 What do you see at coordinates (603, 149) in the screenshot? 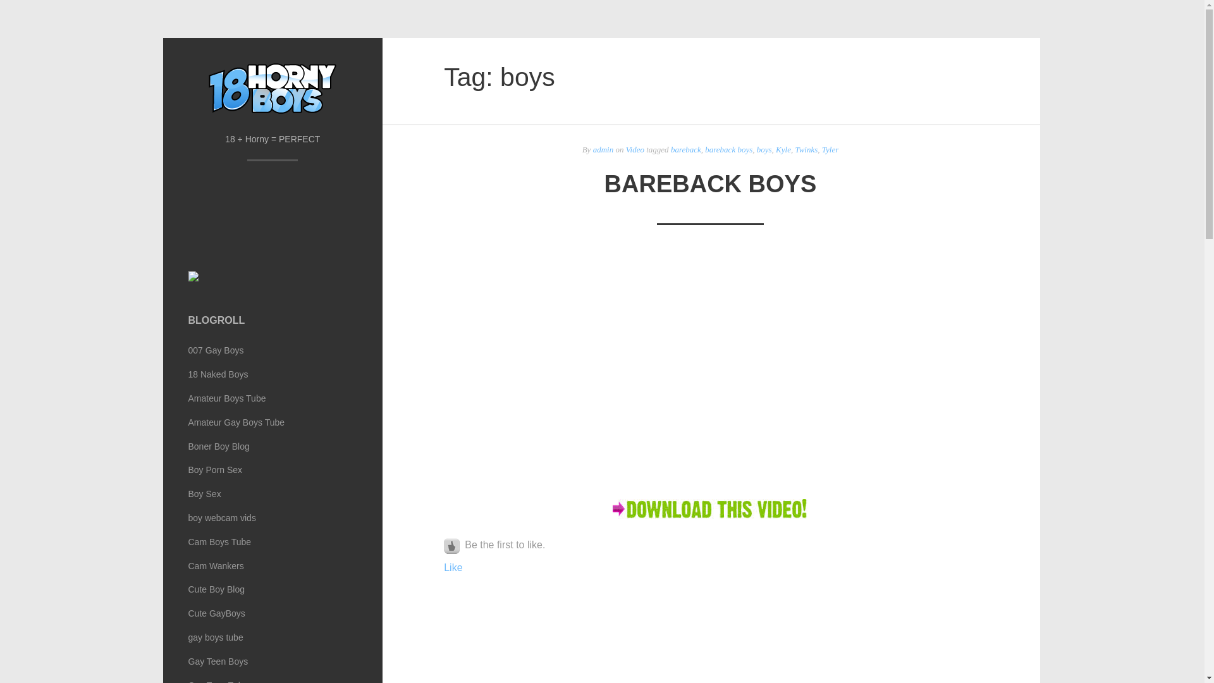
I see `admin` at bounding box center [603, 149].